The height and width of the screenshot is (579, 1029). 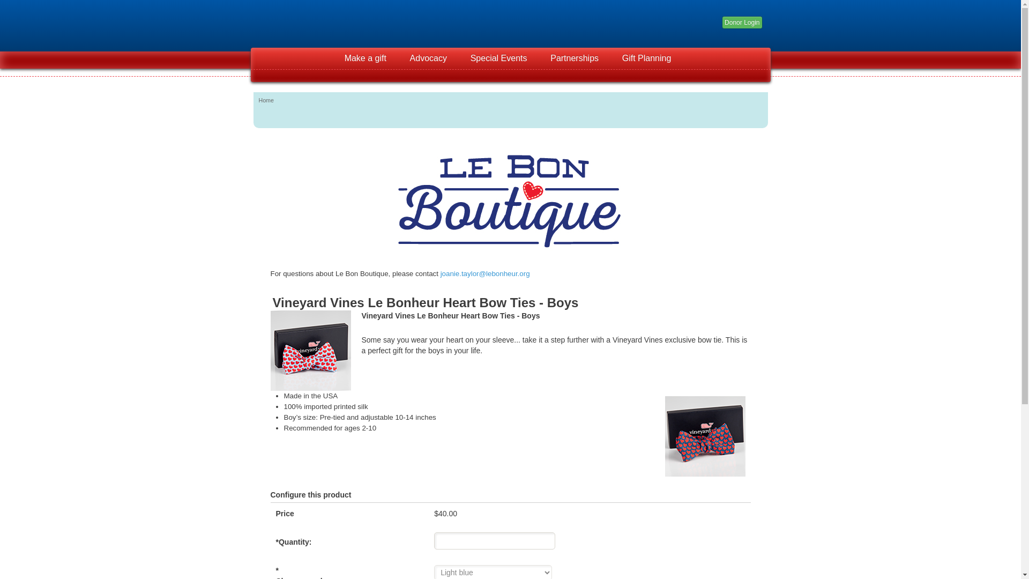 I want to click on Partnerships, so click(x=574, y=58).